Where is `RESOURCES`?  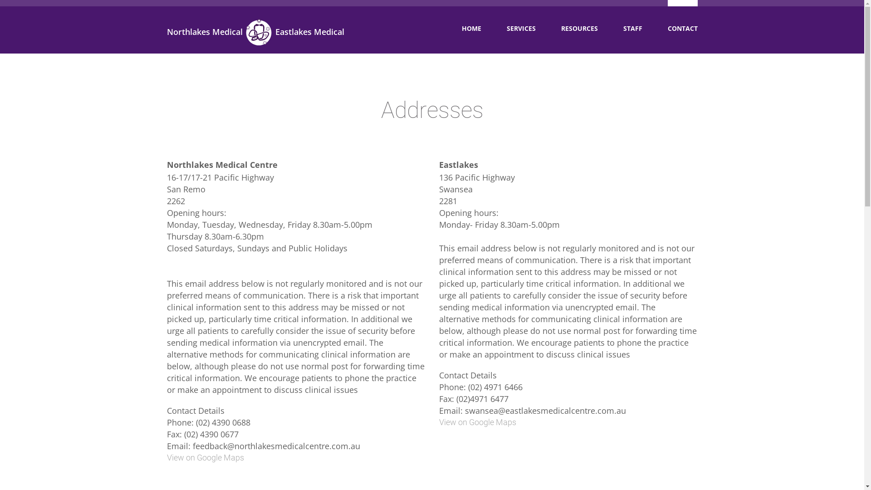 RESOURCES is located at coordinates (579, 27).